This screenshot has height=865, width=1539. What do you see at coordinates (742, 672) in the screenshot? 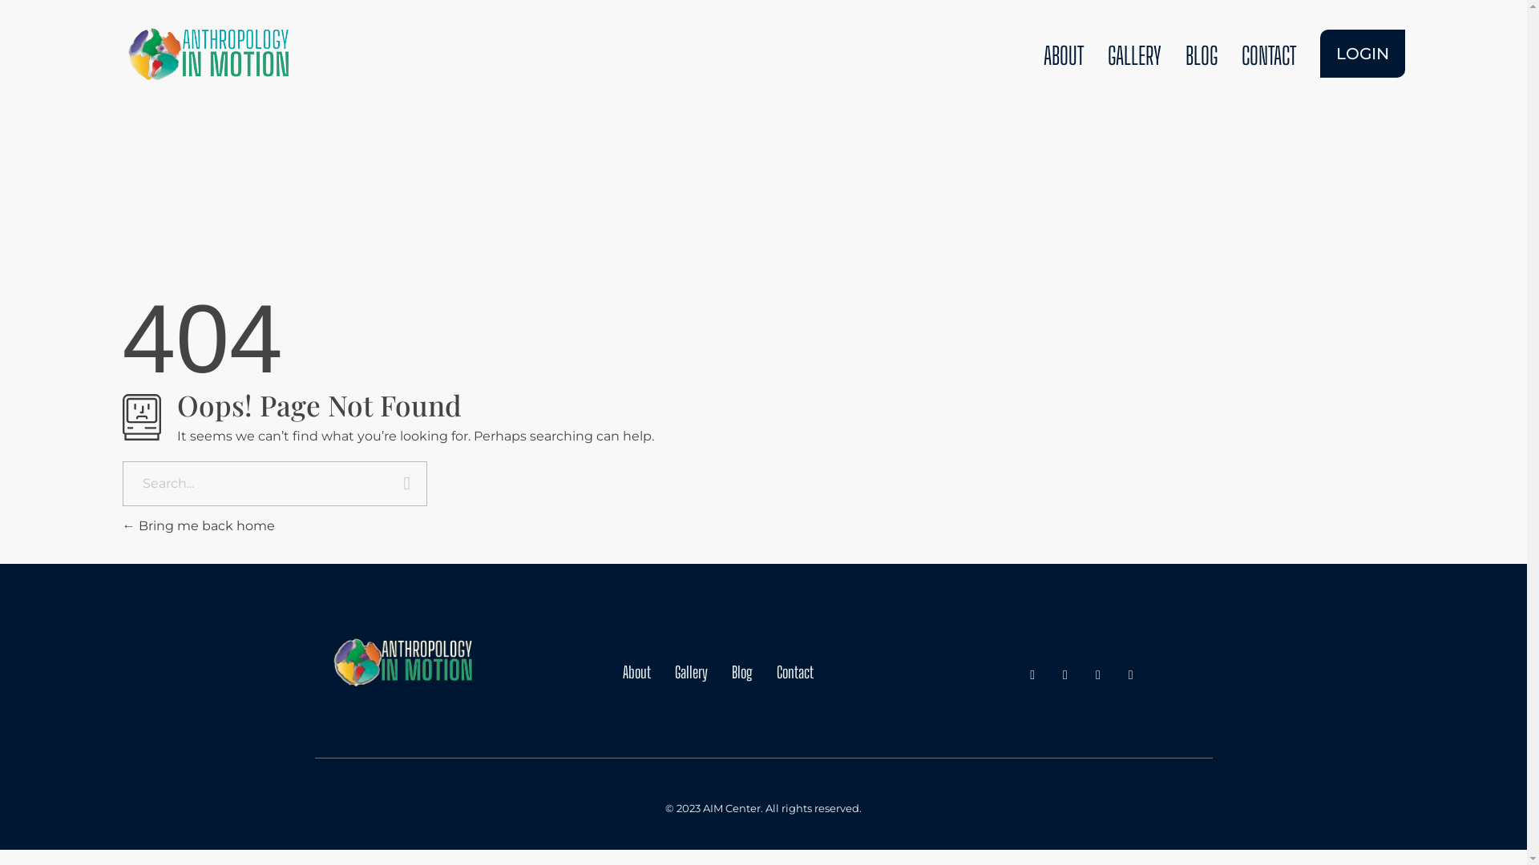
I see `Blog` at bounding box center [742, 672].